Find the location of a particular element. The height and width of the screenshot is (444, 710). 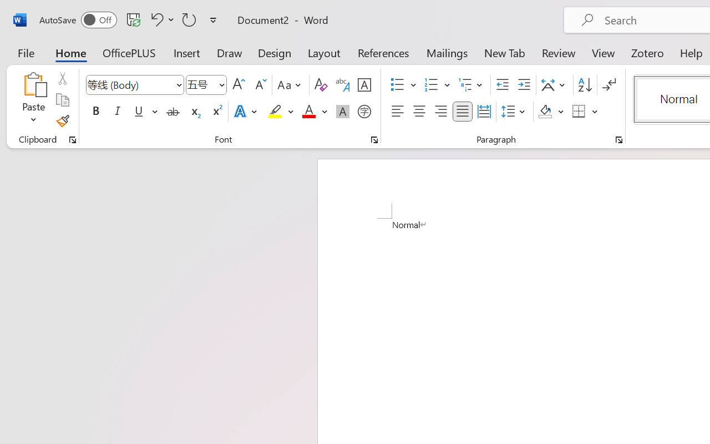

Bold is located at coordinates (95, 112).